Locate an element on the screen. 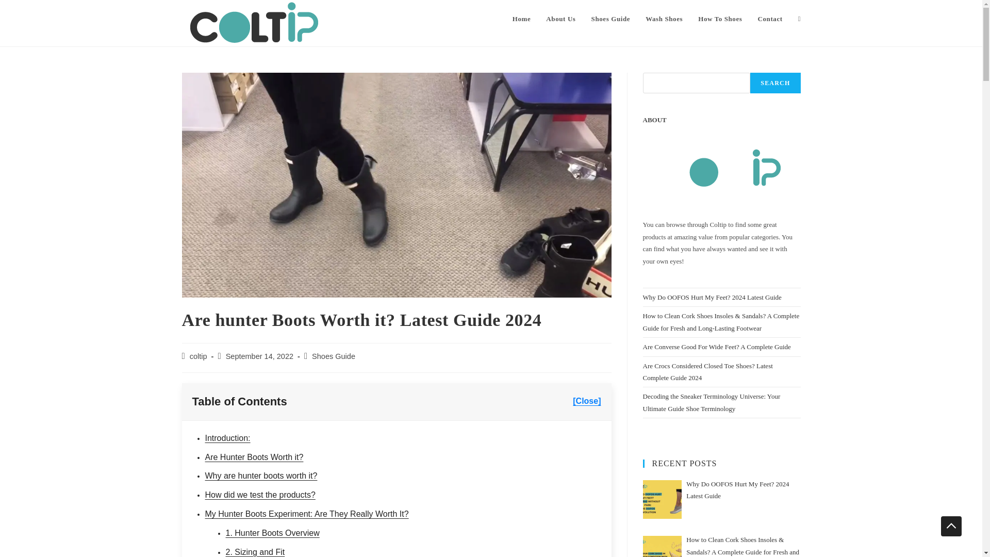  How To Shoes is located at coordinates (720, 19).